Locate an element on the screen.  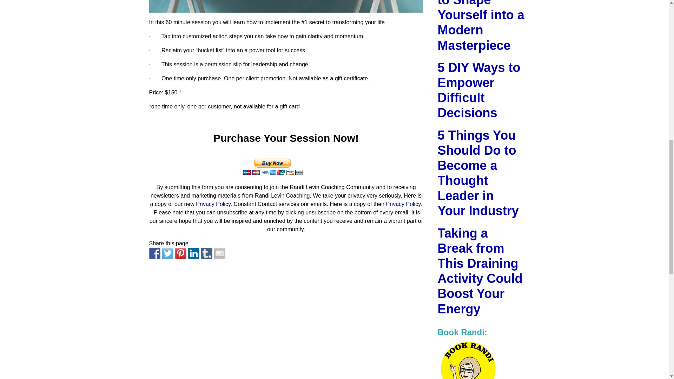
Pin it with Pinterest is located at coordinates (180, 253).